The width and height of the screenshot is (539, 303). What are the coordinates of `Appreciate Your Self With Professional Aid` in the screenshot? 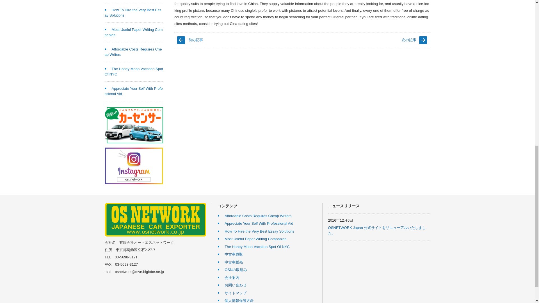 It's located at (134, 91).